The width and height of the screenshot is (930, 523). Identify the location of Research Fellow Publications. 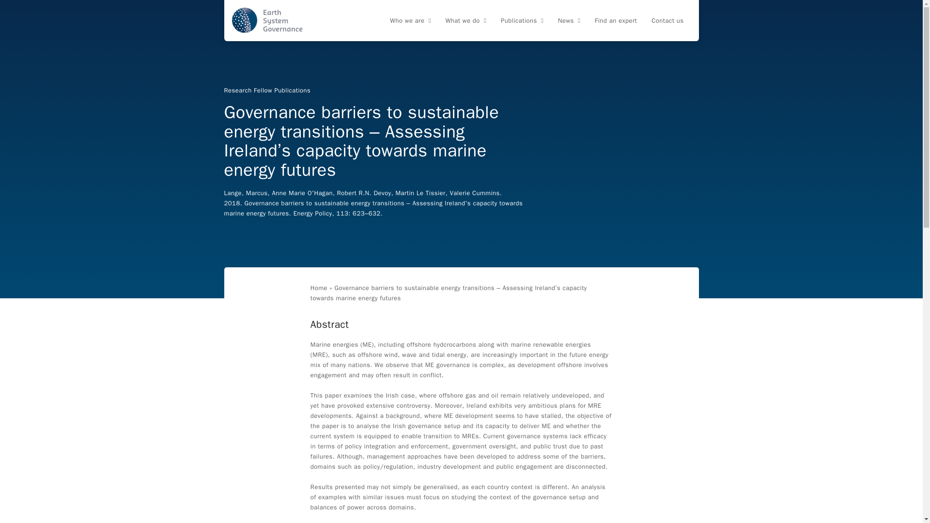
(267, 90).